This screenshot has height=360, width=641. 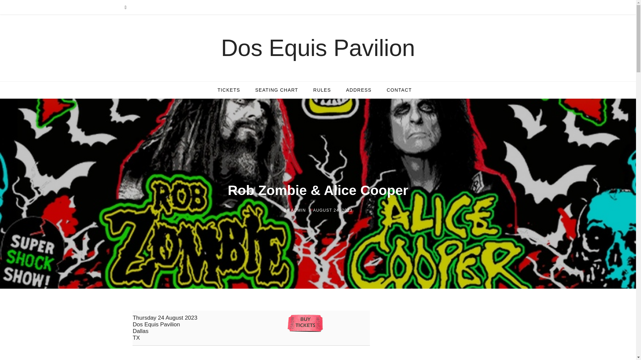 I want to click on Dos Equis Pavilion Address, so click(x=359, y=90).